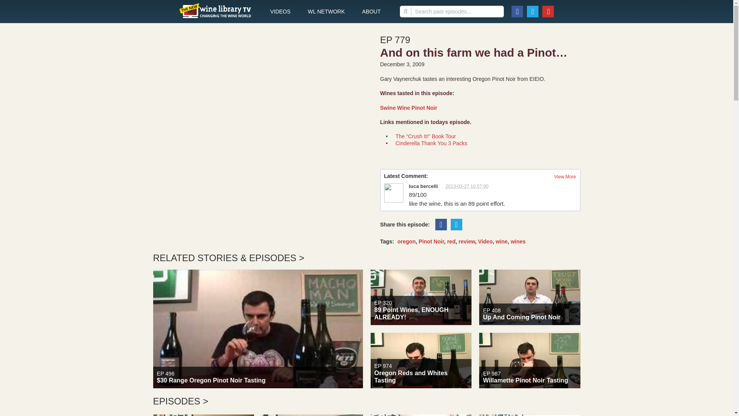  I want to click on Cinderella Thank You 3 Packs, so click(565, 176).